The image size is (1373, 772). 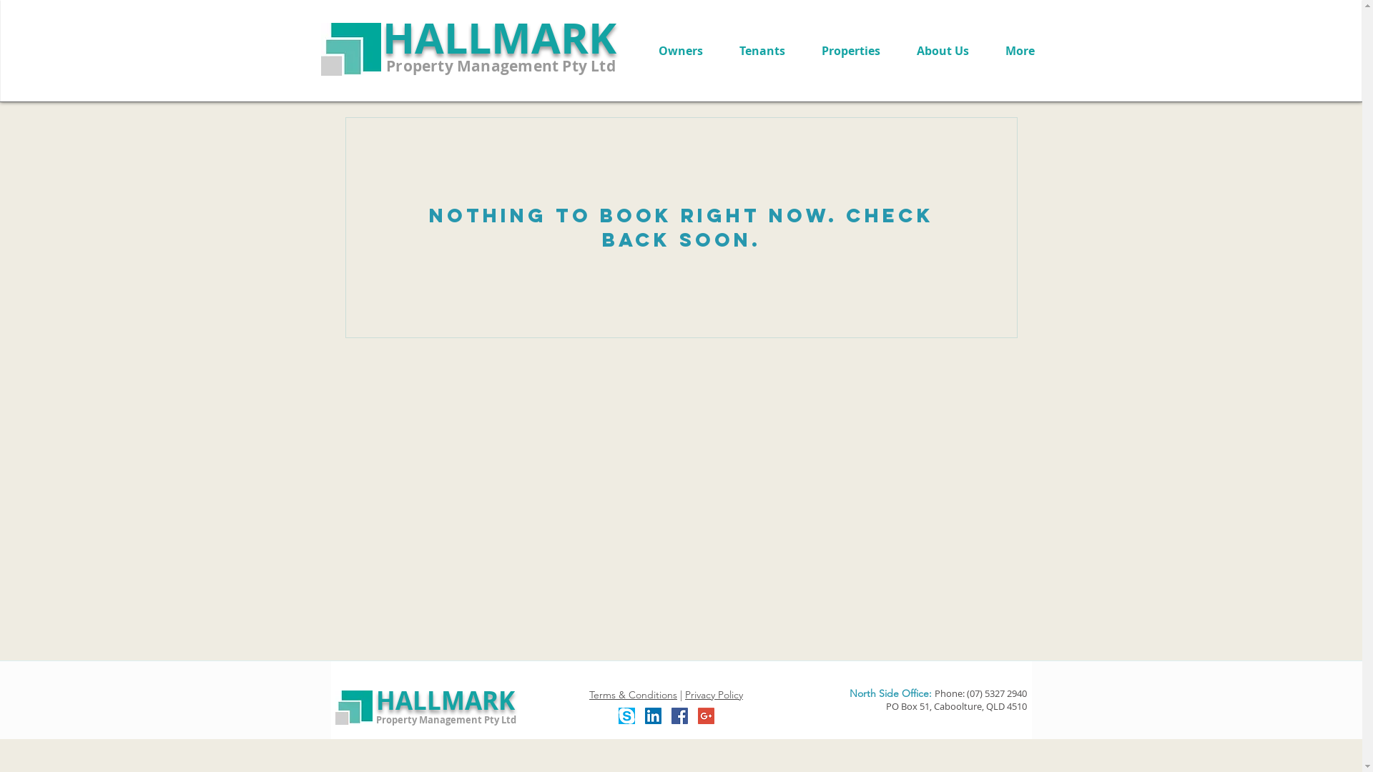 What do you see at coordinates (943, 51) in the screenshot?
I see `About Us` at bounding box center [943, 51].